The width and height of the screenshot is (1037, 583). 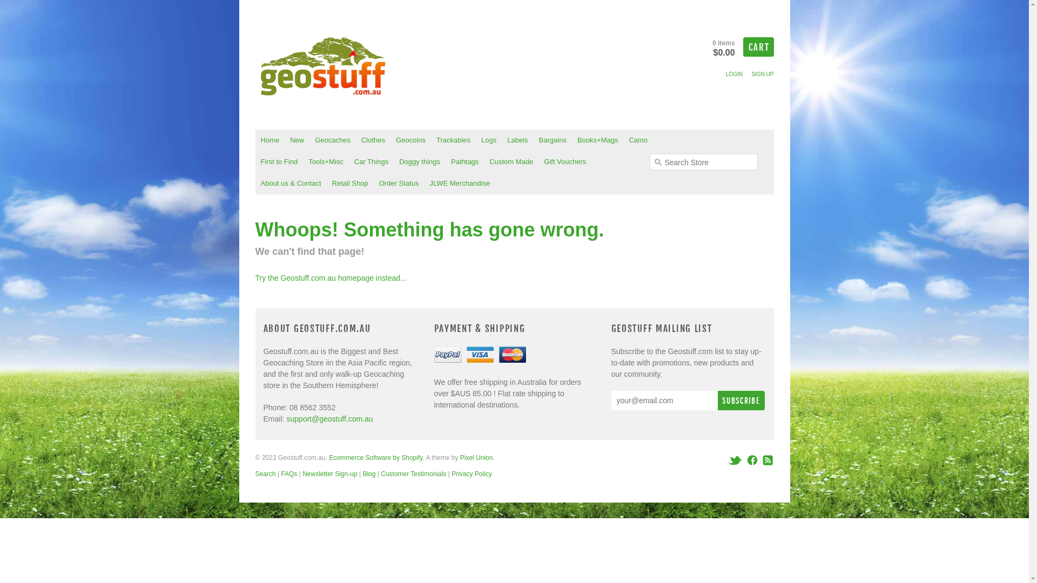 I want to click on Privacy Policy, so click(x=472, y=474).